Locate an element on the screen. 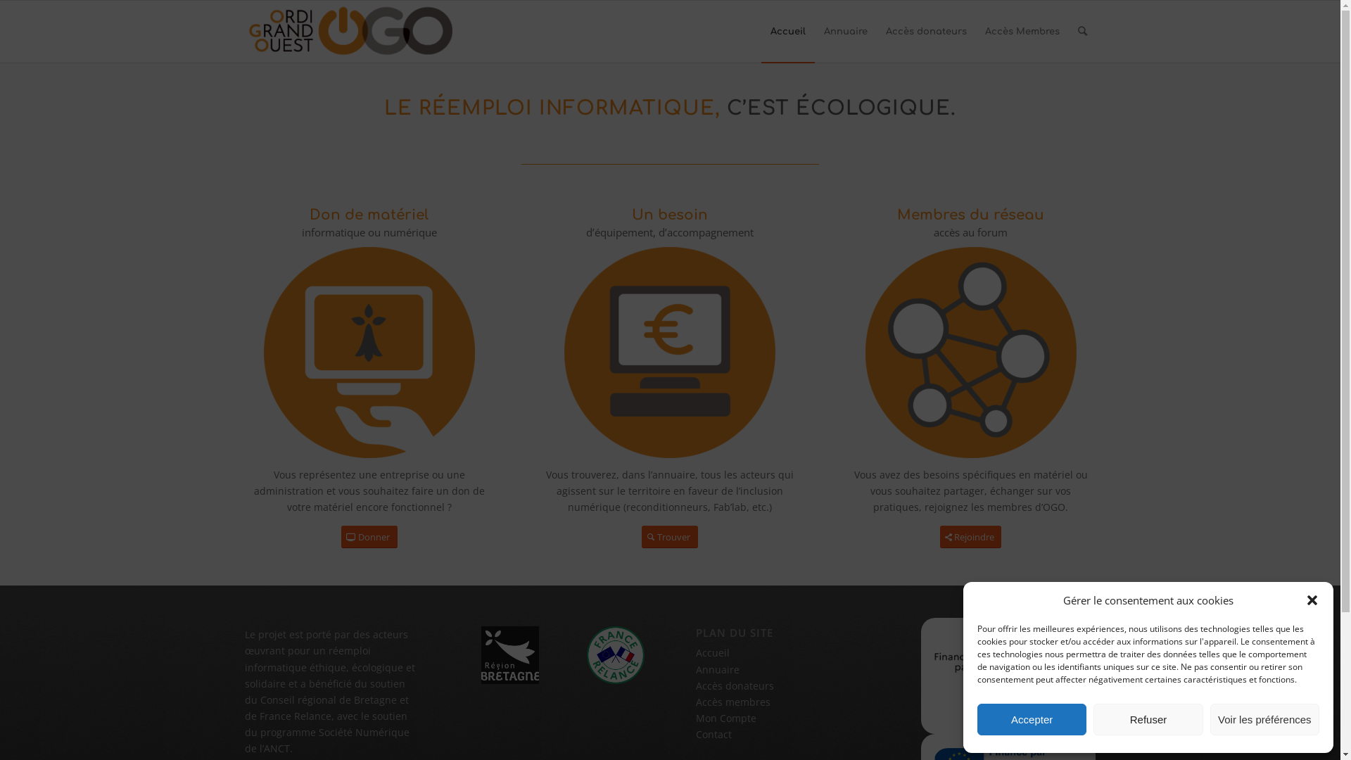  Annuaire is located at coordinates (846, 32).